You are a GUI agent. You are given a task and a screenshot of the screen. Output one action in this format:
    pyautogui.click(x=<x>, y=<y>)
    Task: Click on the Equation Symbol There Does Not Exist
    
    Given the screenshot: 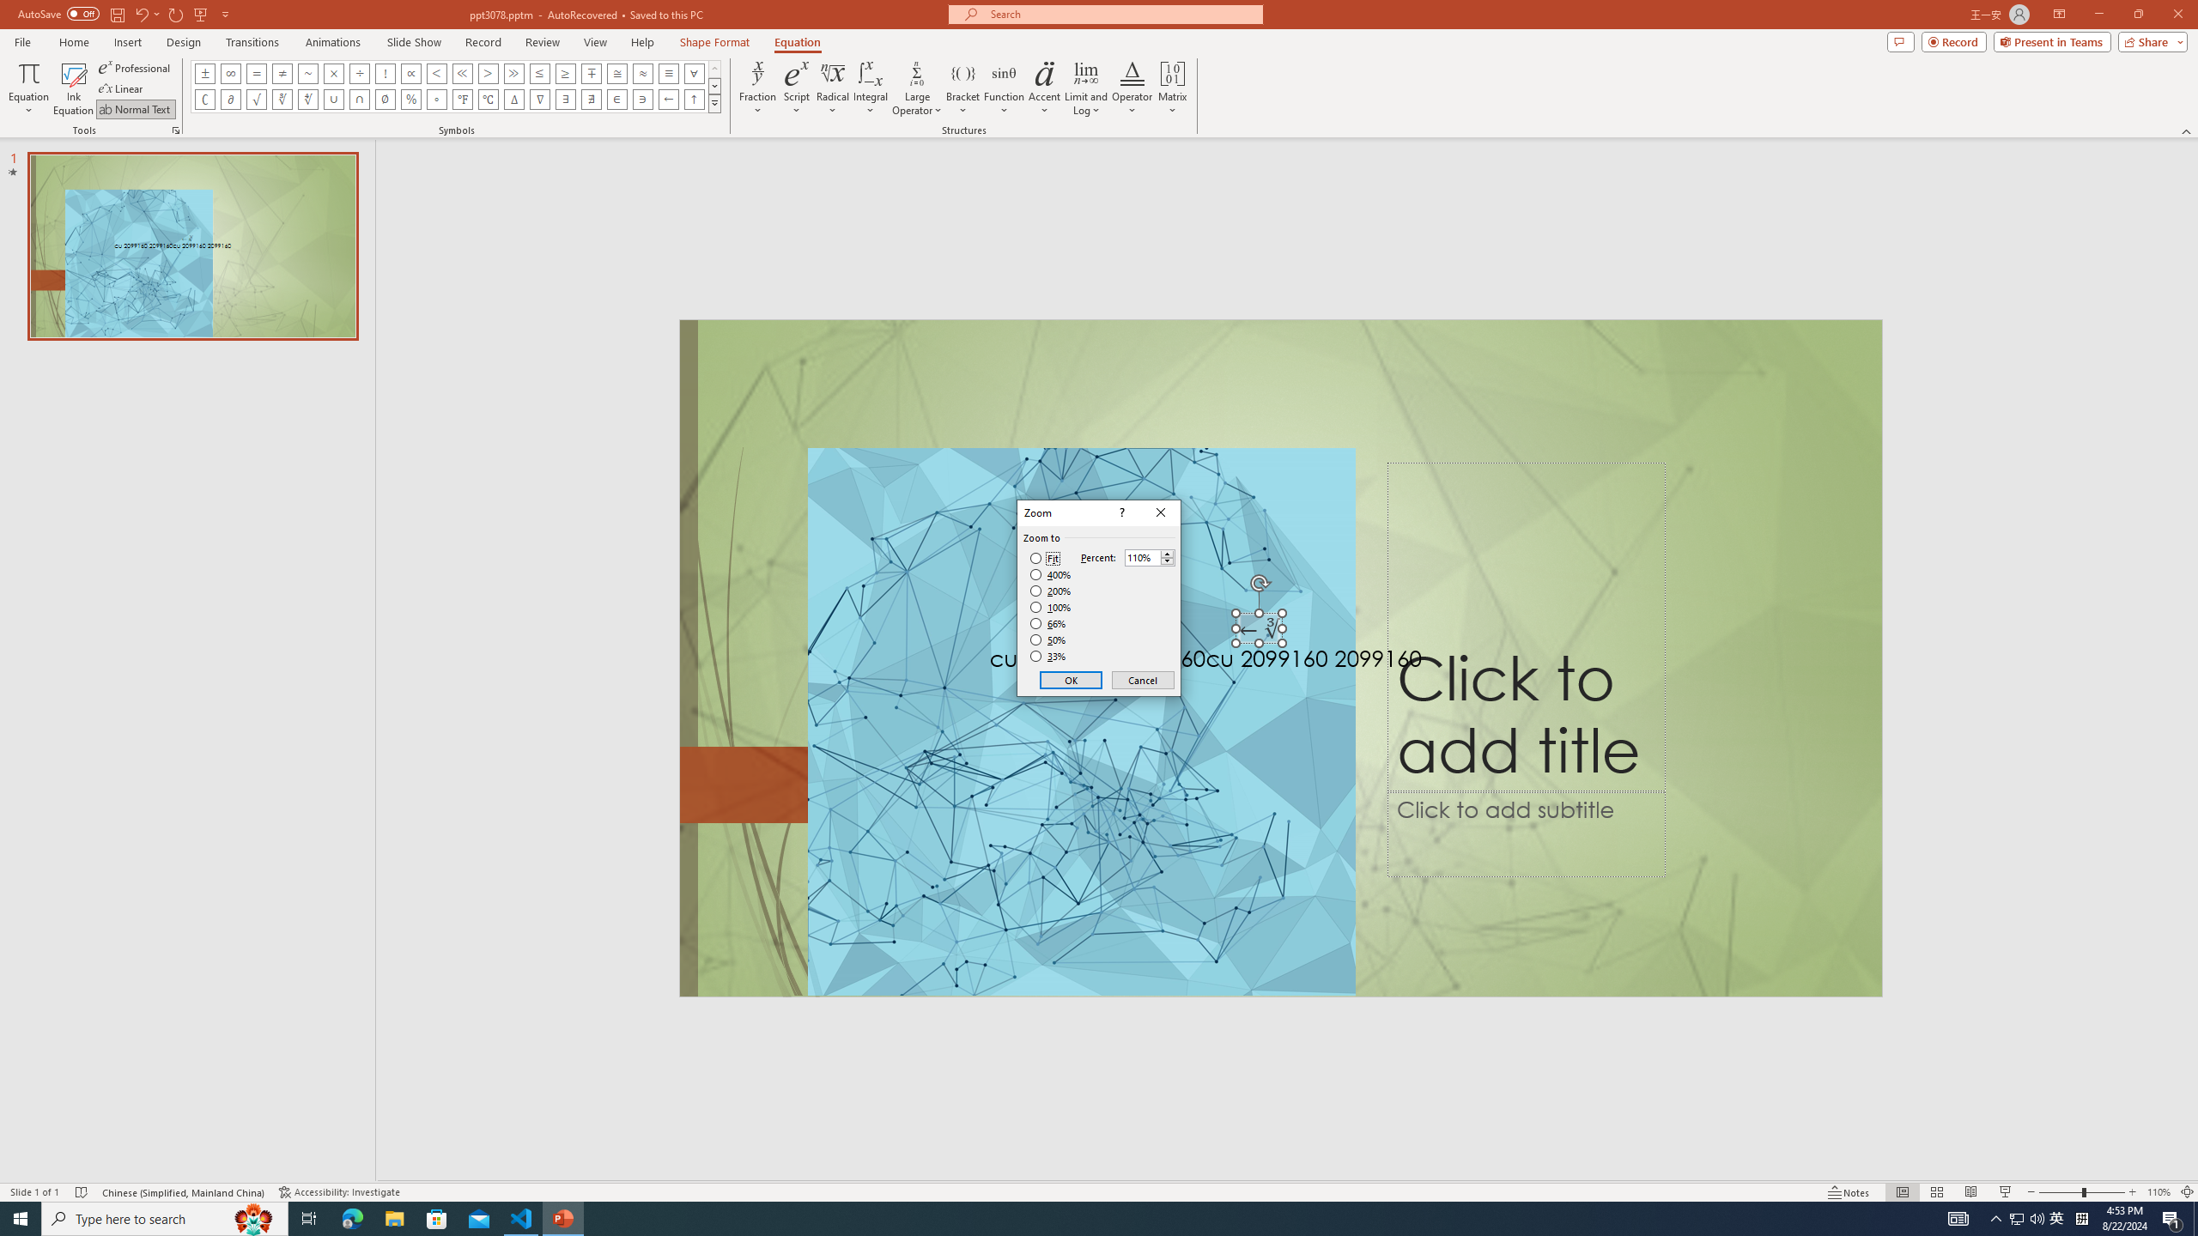 What is the action you would take?
    pyautogui.click(x=591, y=100)
    